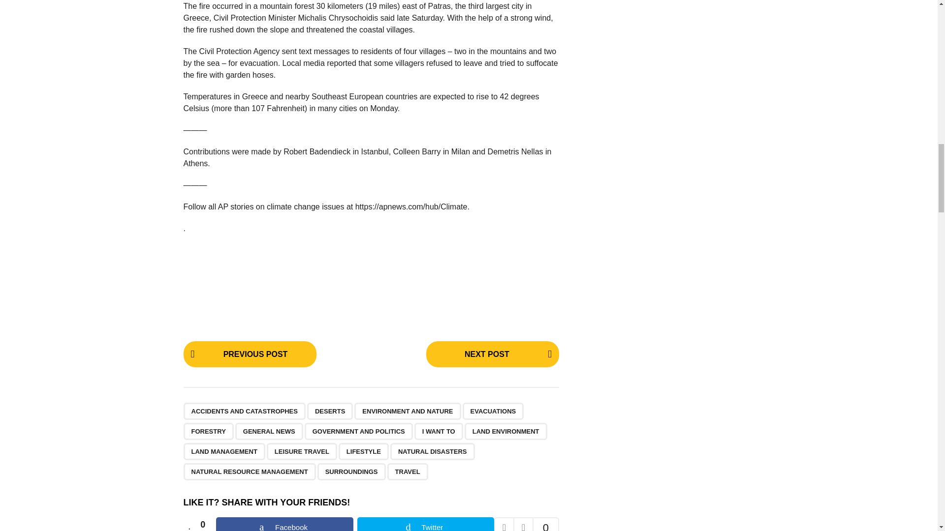 The height and width of the screenshot is (531, 945). I want to click on Share on Facebook, so click(284, 524).